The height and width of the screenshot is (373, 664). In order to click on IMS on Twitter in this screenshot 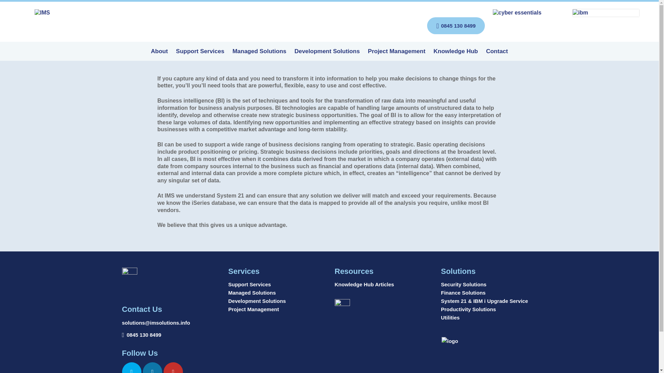, I will do `click(131, 367)`.